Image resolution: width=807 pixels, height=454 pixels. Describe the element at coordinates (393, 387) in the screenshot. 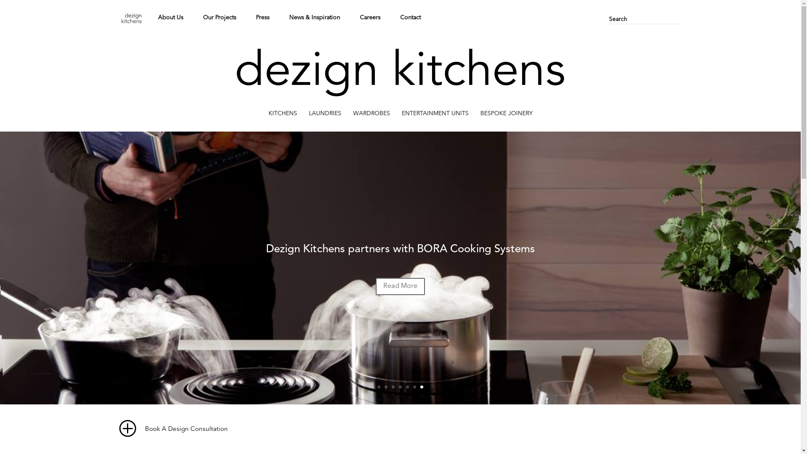

I see `3` at that location.